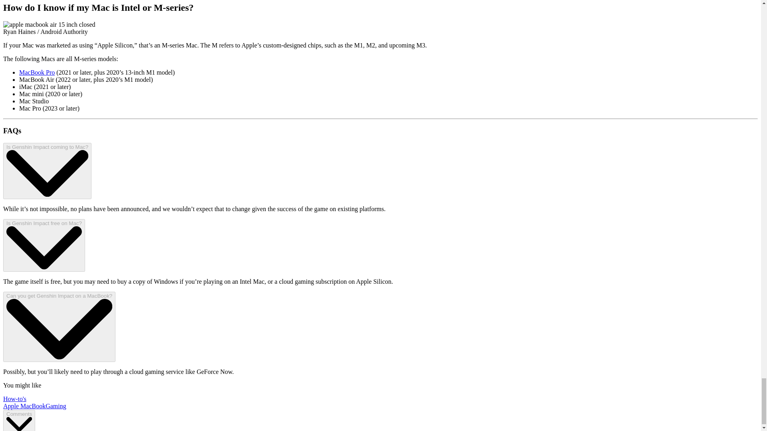 The image size is (767, 431). I want to click on Can you get Genshin Impact on a MacBook?, so click(59, 327).